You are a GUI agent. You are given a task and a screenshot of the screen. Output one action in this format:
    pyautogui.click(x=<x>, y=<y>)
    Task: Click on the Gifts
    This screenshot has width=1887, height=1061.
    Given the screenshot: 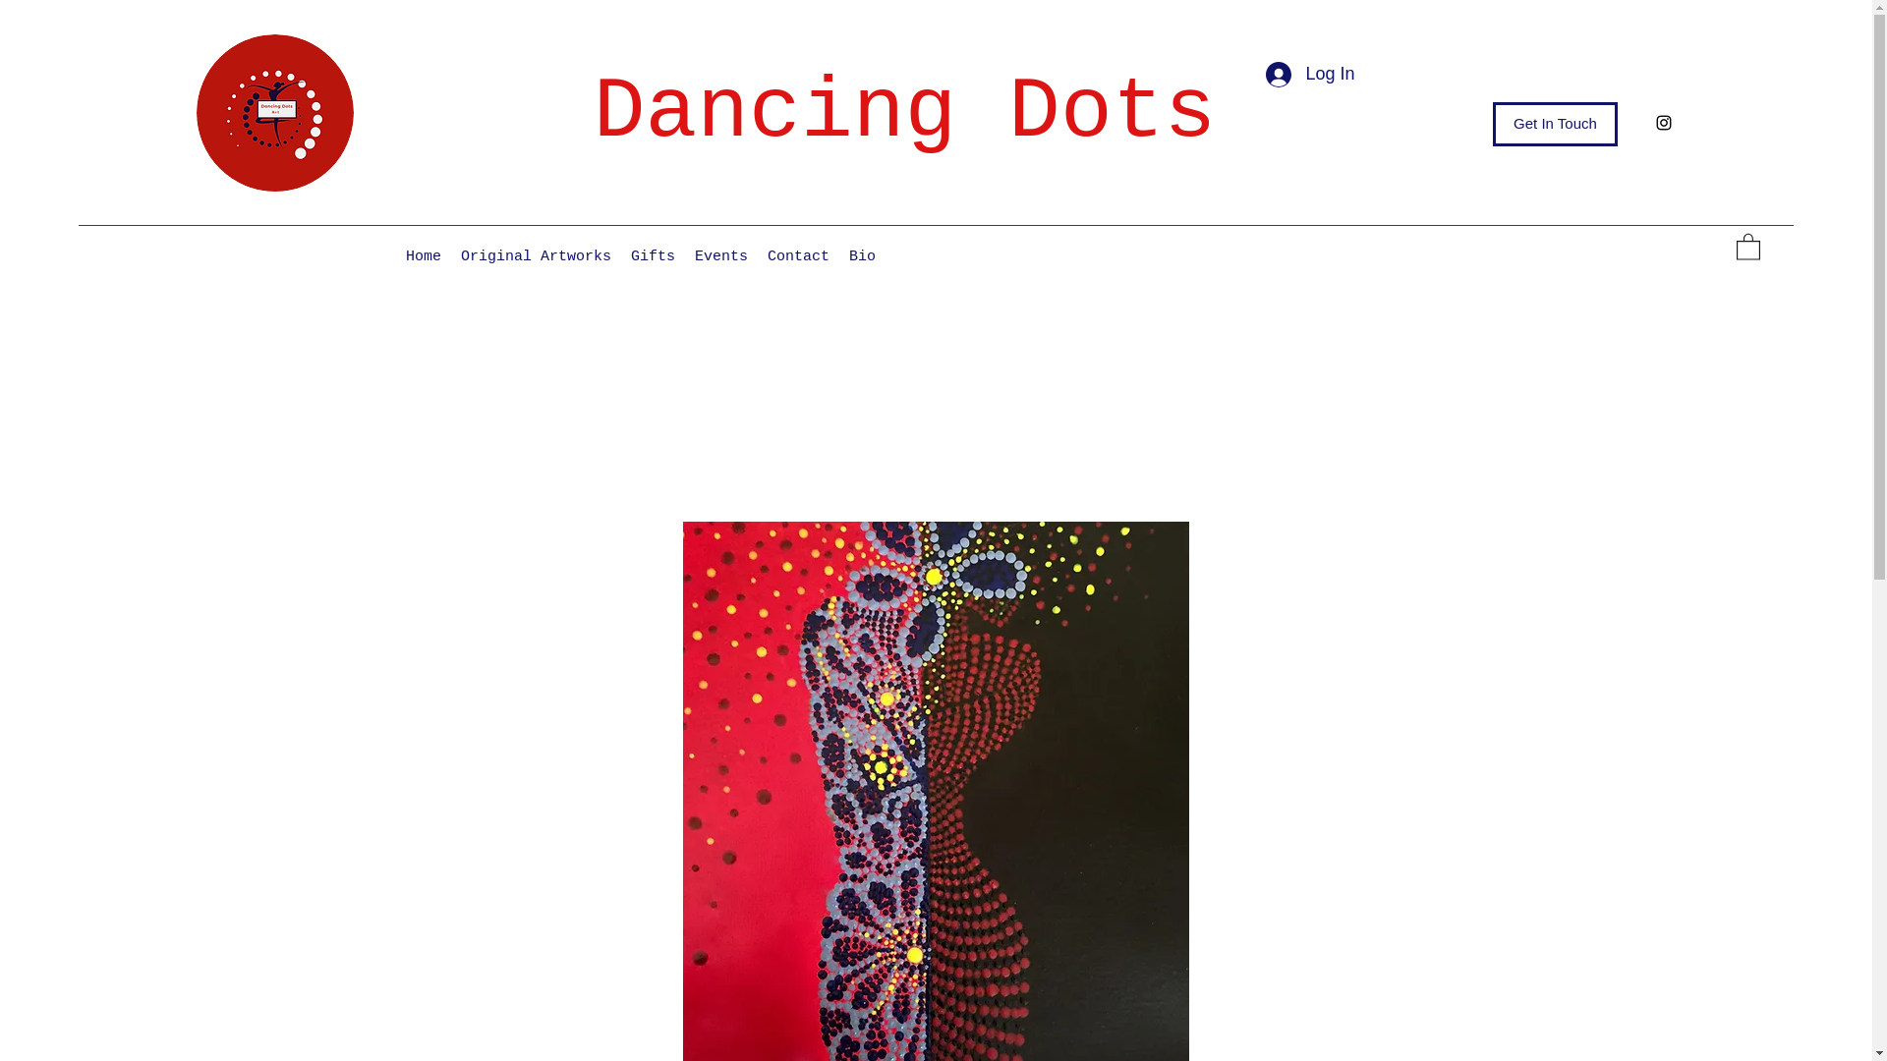 What is the action you would take?
    pyautogui.click(x=653, y=257)
    